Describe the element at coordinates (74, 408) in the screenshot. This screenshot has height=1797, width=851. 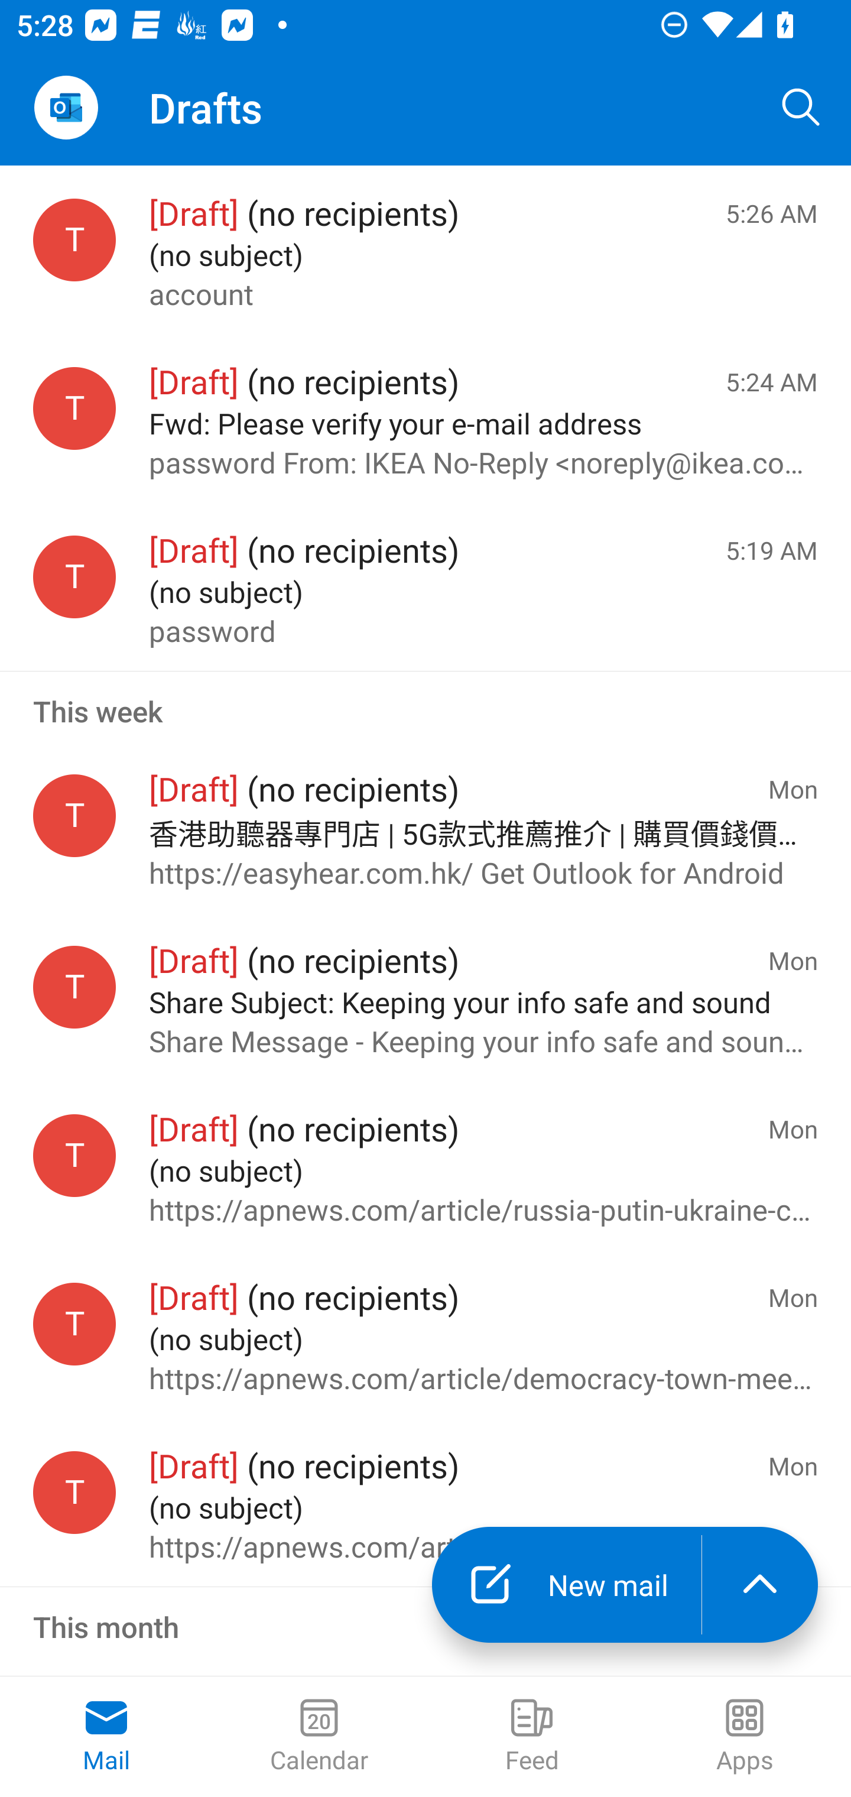
I see `testappium002@outlook.com` at that location.